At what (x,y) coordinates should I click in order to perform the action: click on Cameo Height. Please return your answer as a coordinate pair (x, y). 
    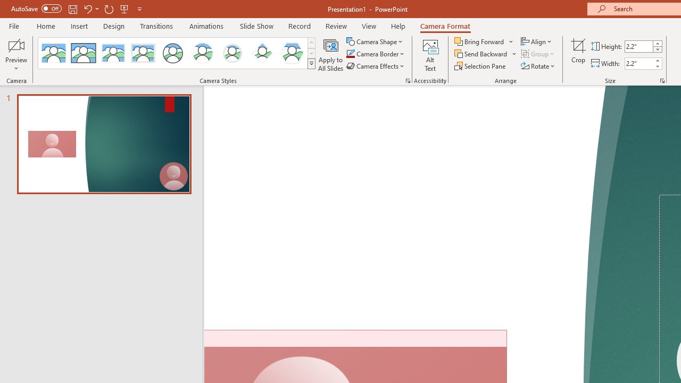
    Looking at the image, I should click on (639, 46).